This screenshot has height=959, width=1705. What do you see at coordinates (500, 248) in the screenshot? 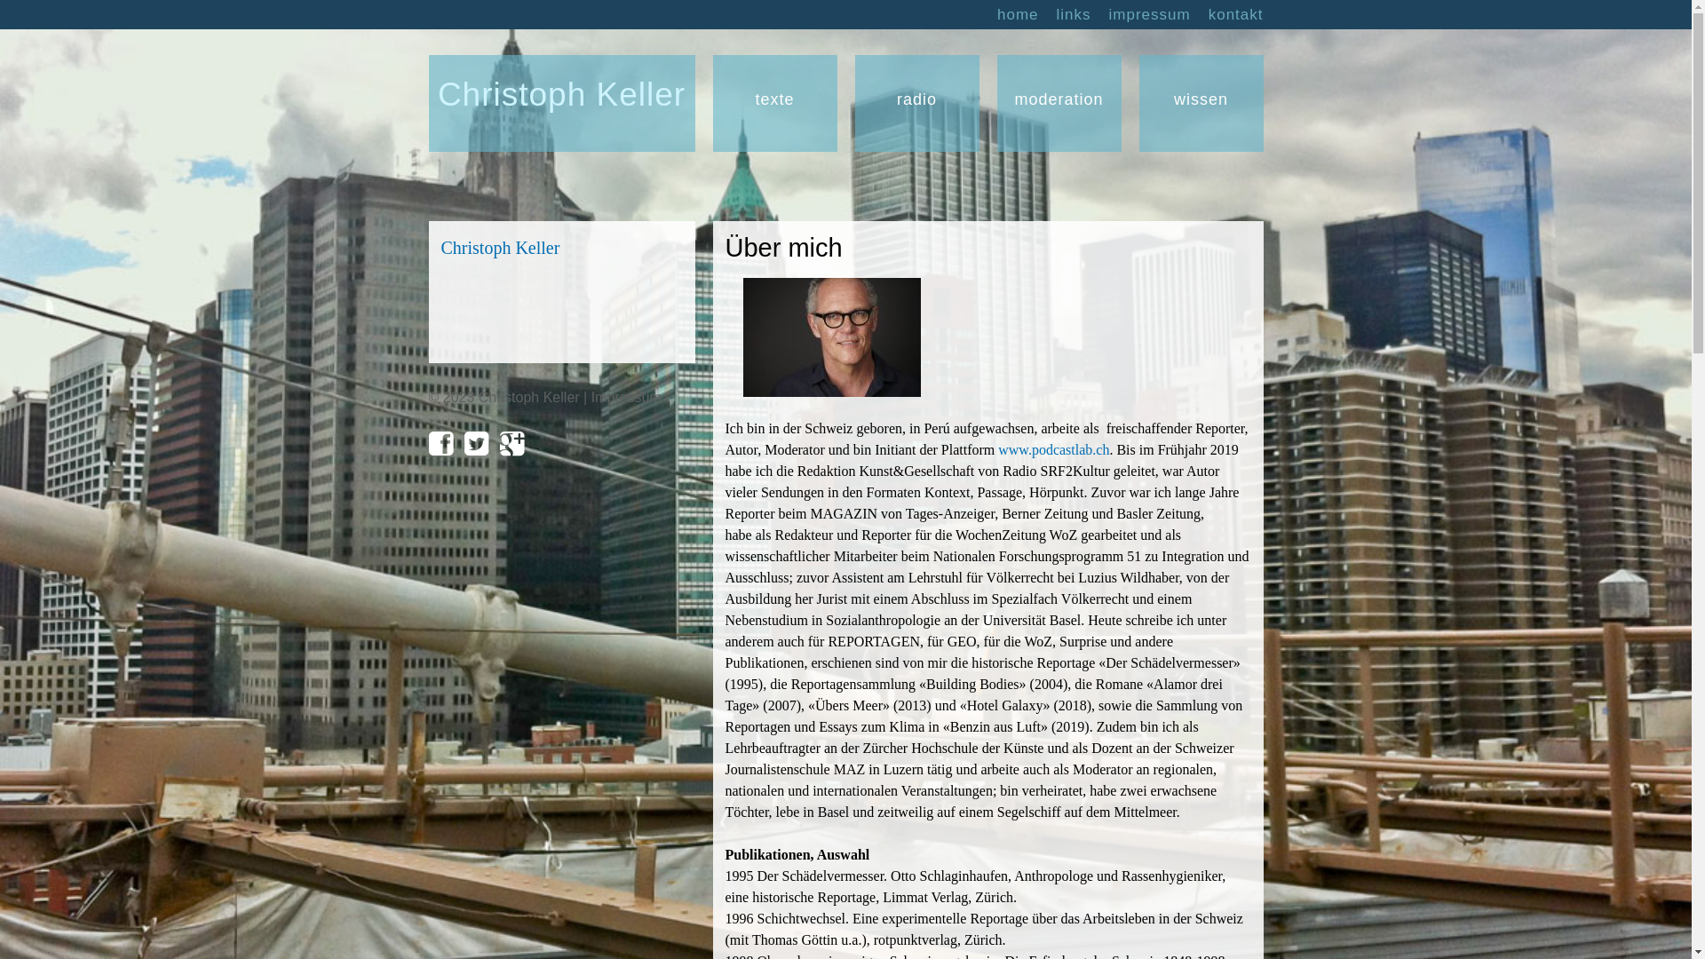
I see `Christoph Keller` at bounding box center [500, 248].